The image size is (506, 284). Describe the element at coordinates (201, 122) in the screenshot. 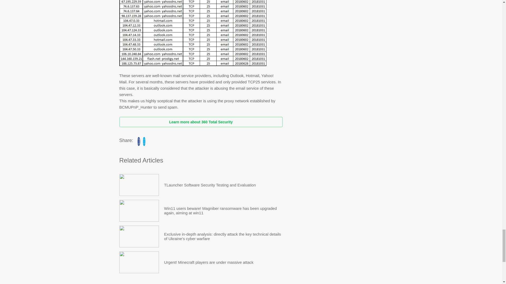

I see `Learn more about 360 Total Security` at that location.